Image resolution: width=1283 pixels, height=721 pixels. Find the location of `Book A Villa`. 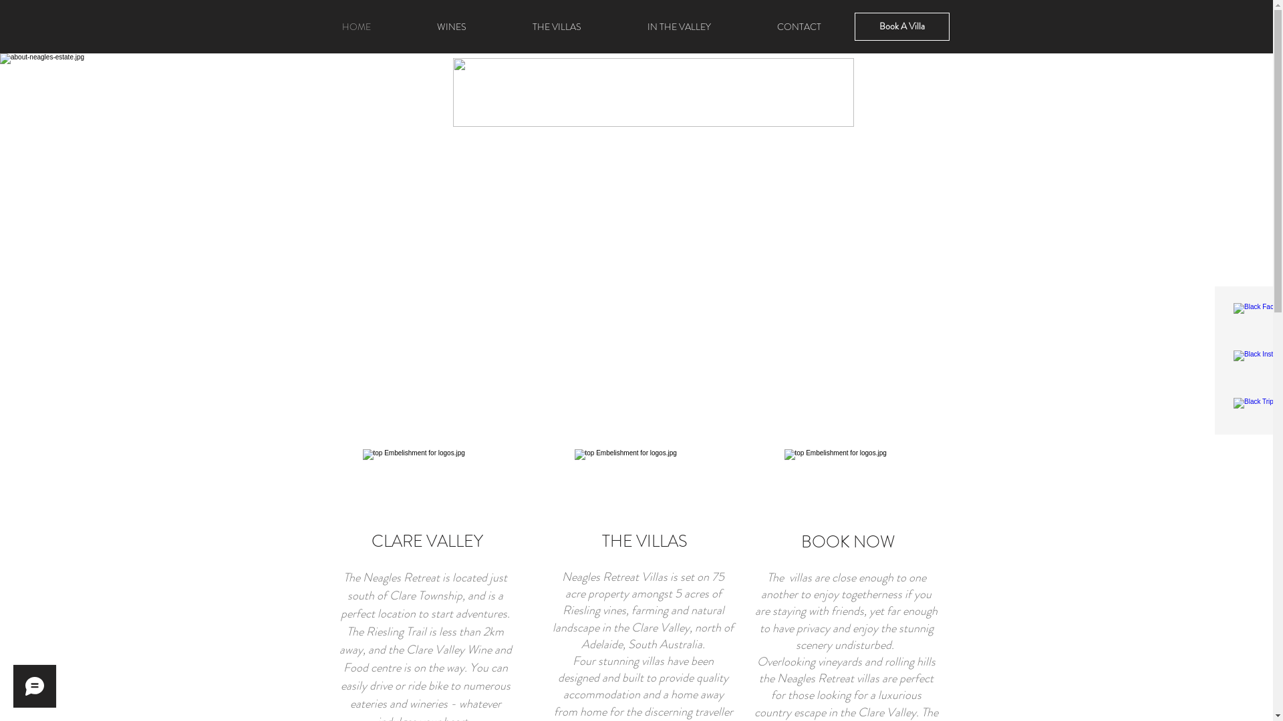

Book A Villa is located at coordinates (901, 27).